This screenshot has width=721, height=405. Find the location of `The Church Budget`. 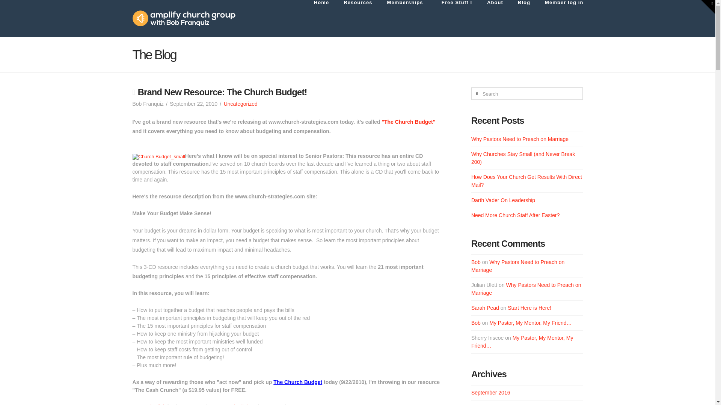

The Church Budget is located at coordinates (297, 382).